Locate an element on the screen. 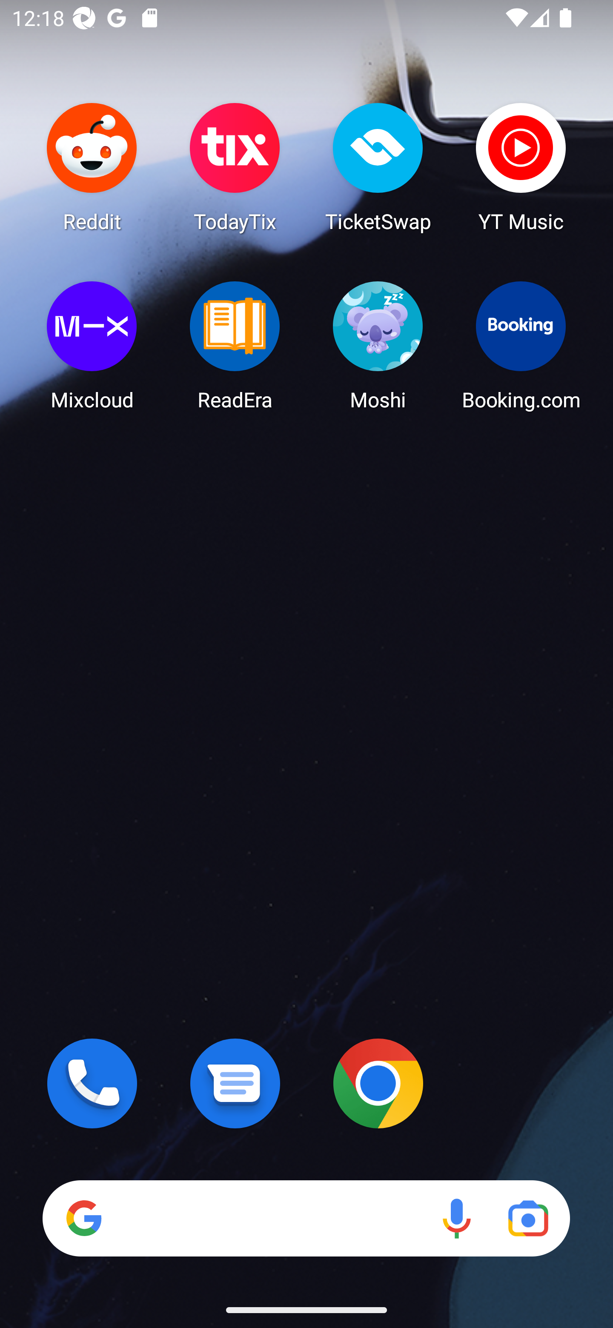  Mixcloud is located at coordinates (92, 345).